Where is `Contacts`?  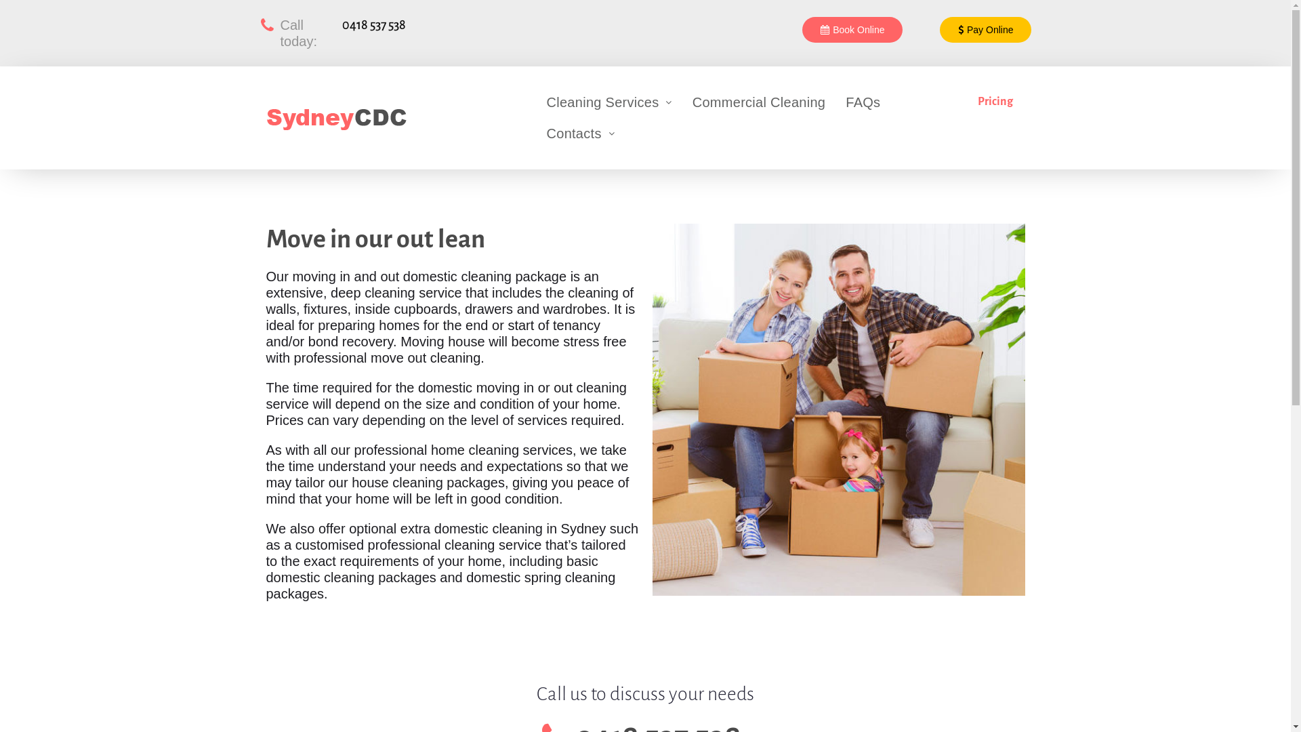
Contacts is located at coordinates (581, 134).